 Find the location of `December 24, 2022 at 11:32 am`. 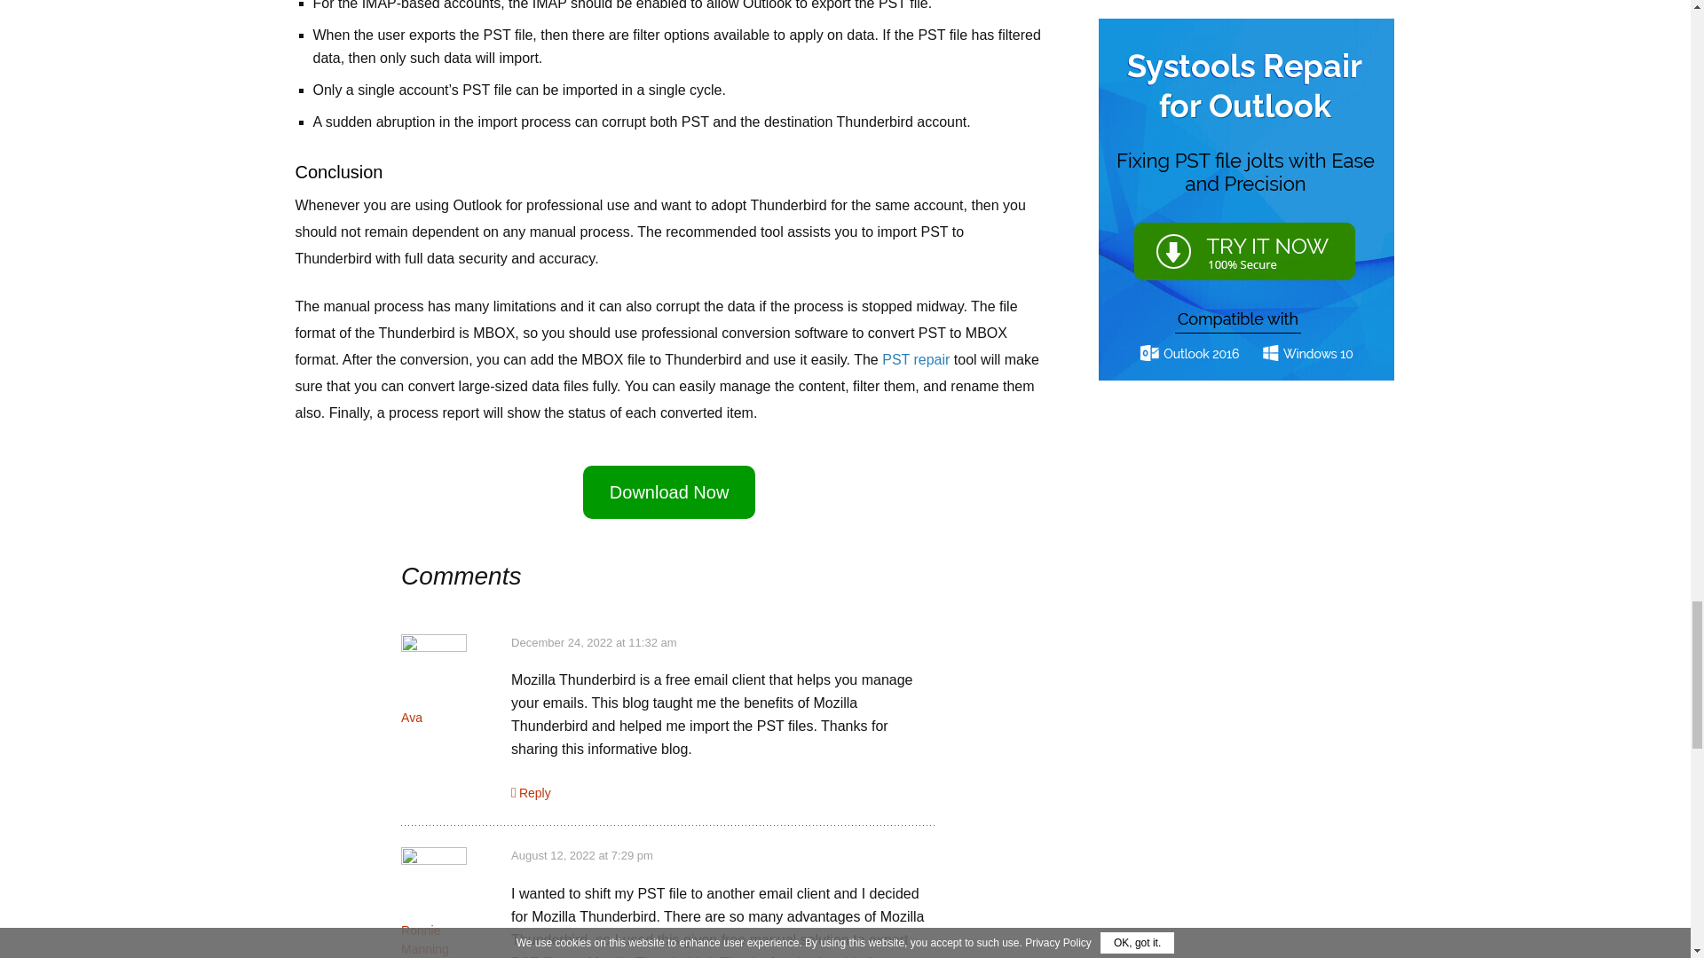

December 24, 2022 at 11:32 am is located at coordinates (594, 642).